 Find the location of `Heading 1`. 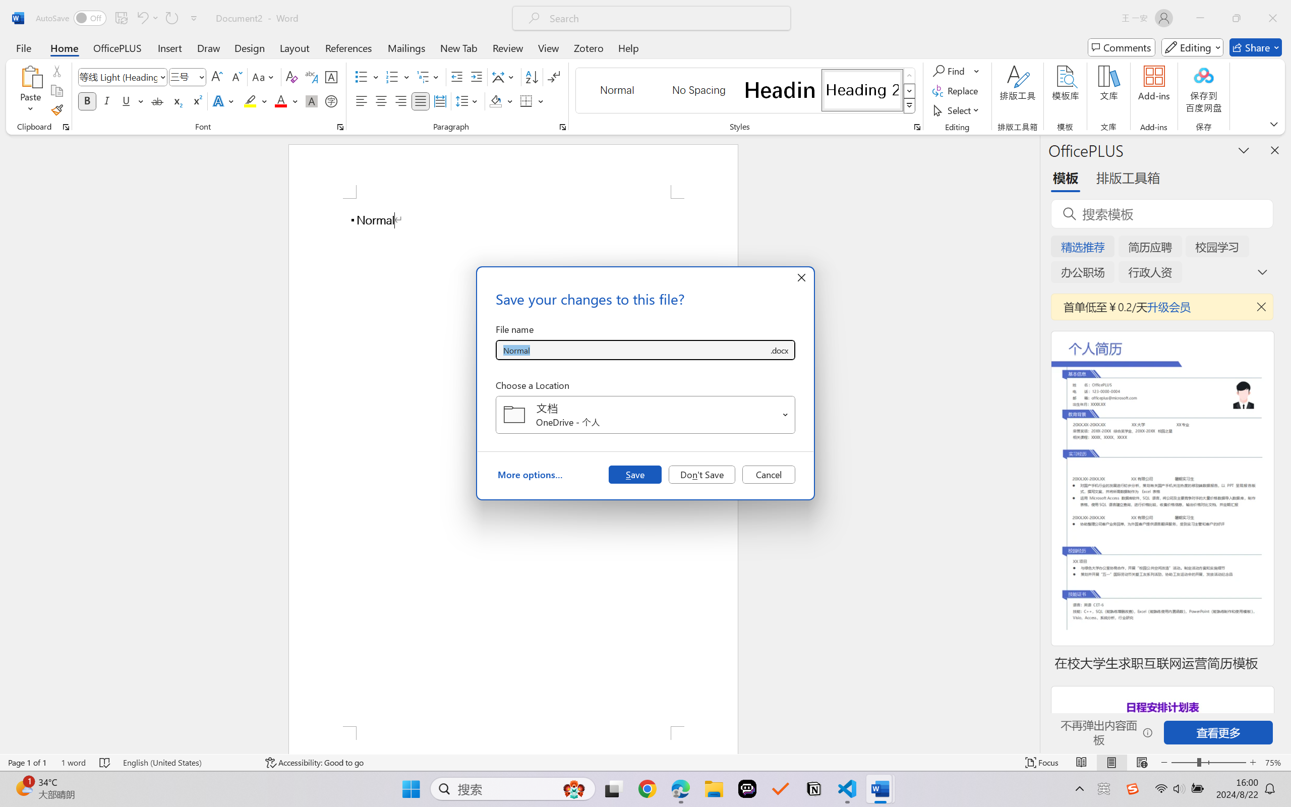

Heading 1 is located at coordinates (780, 90).